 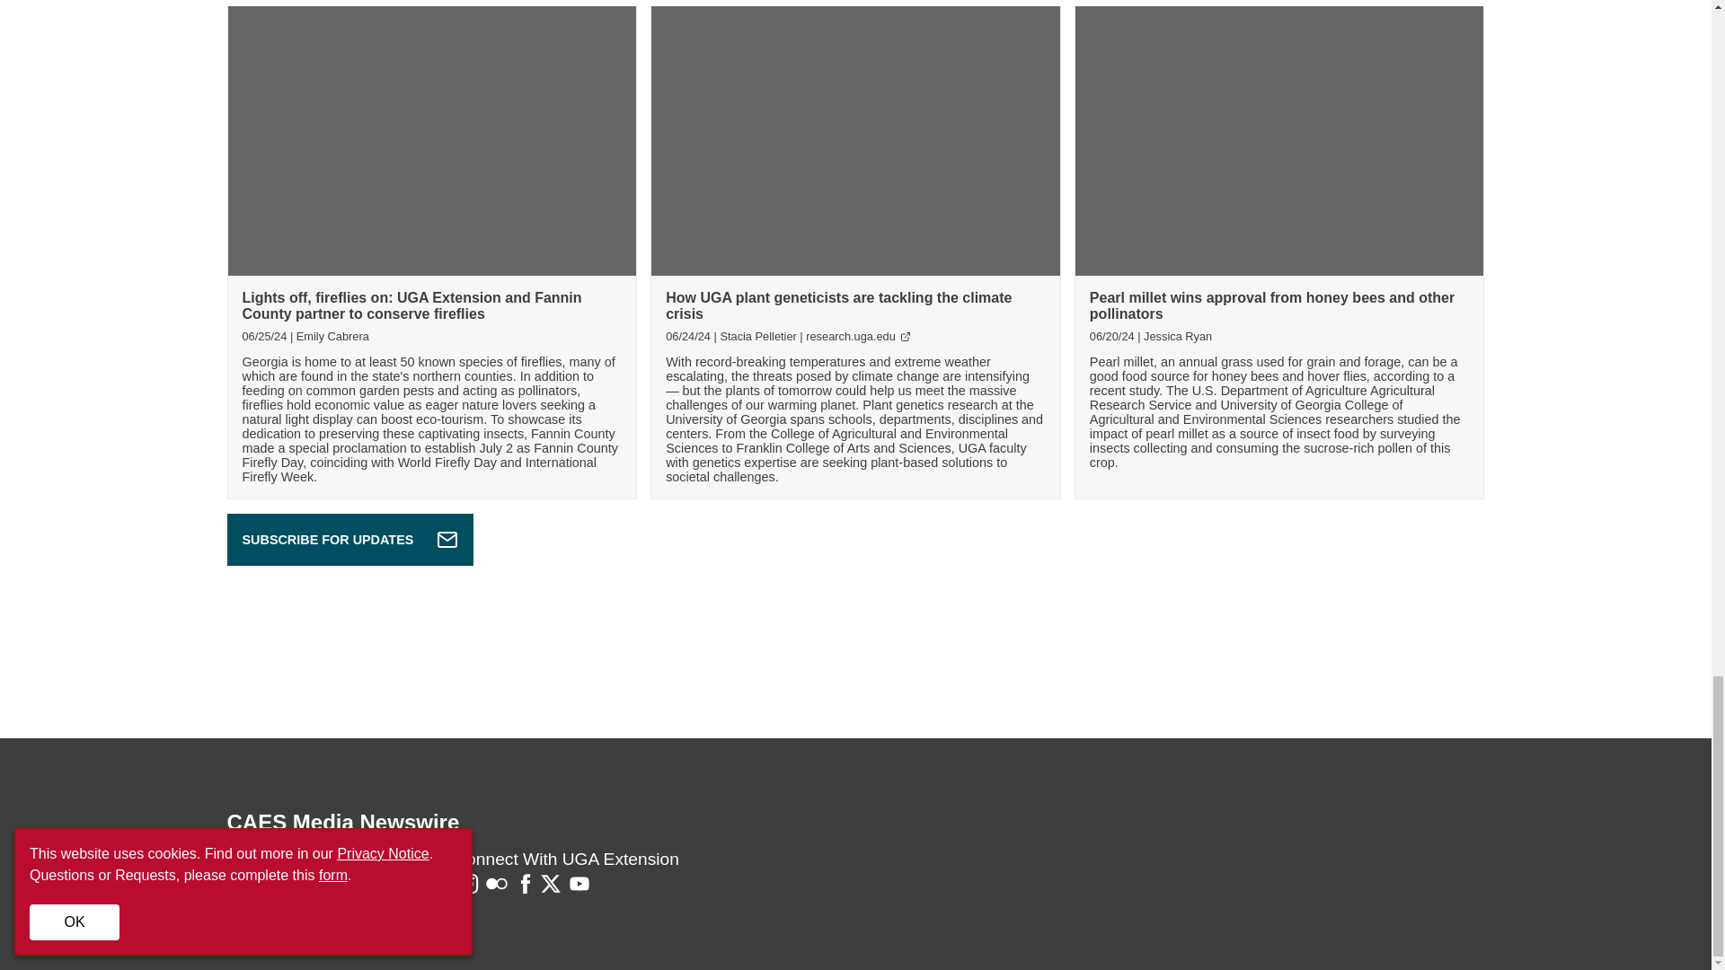 What do you see at coordinates (838, 305) in the screenshot?
I see `How UGA plant geneticists are tackling the climate crisis` at bounding box center [838, 305].